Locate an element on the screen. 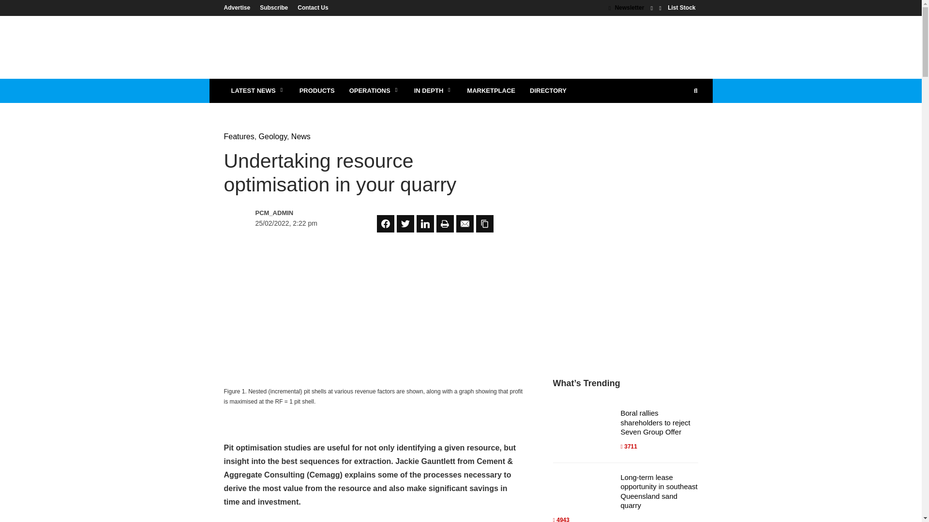  MARKETPLACE is located at coordinates (491, 91).